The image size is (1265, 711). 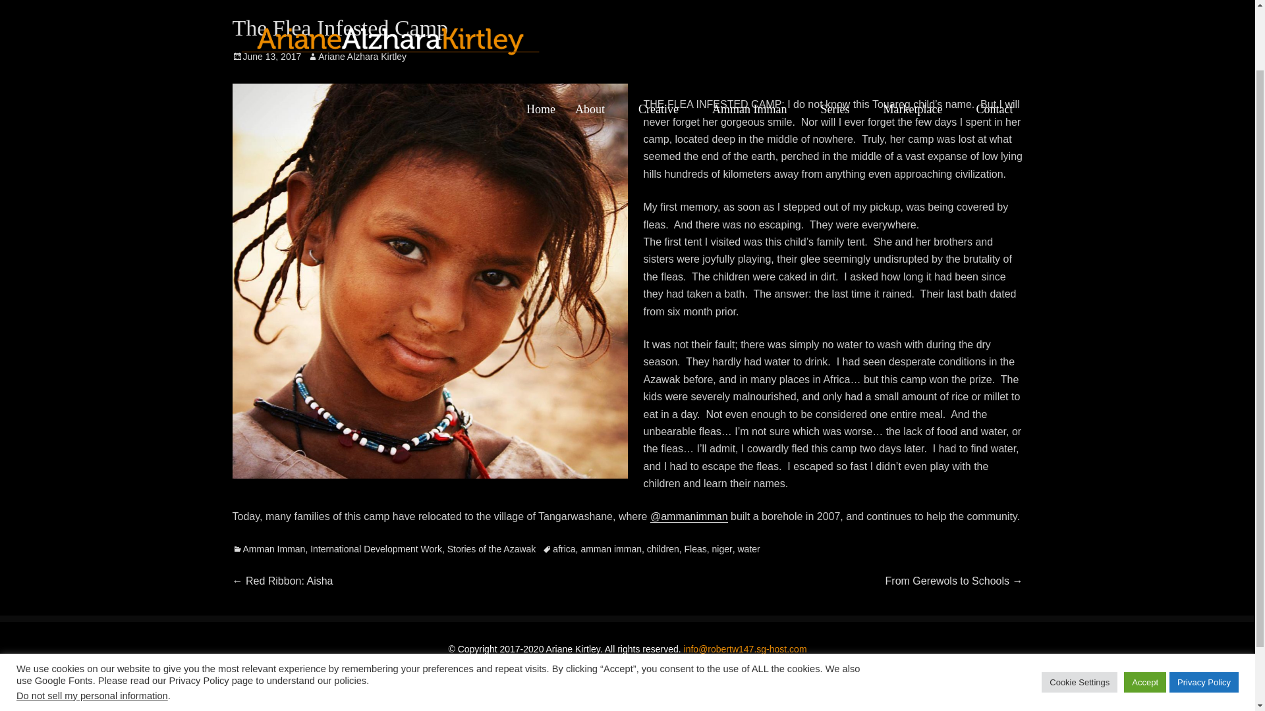 I want to click on Series, so click(x=842, y=34).